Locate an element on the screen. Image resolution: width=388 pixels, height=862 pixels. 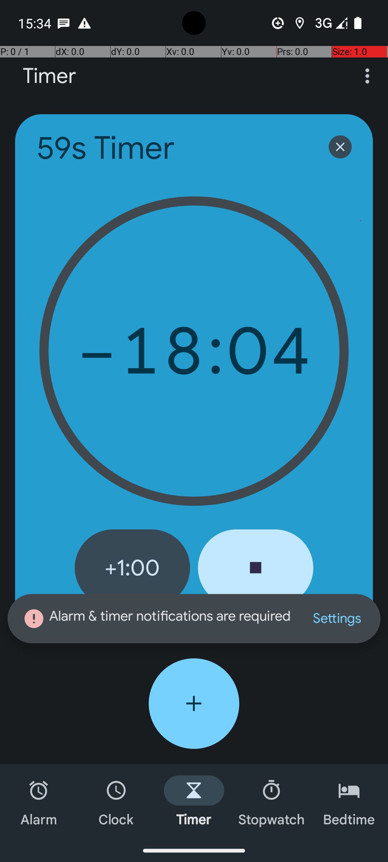
+1:00 is located at coordinates (132, 568).